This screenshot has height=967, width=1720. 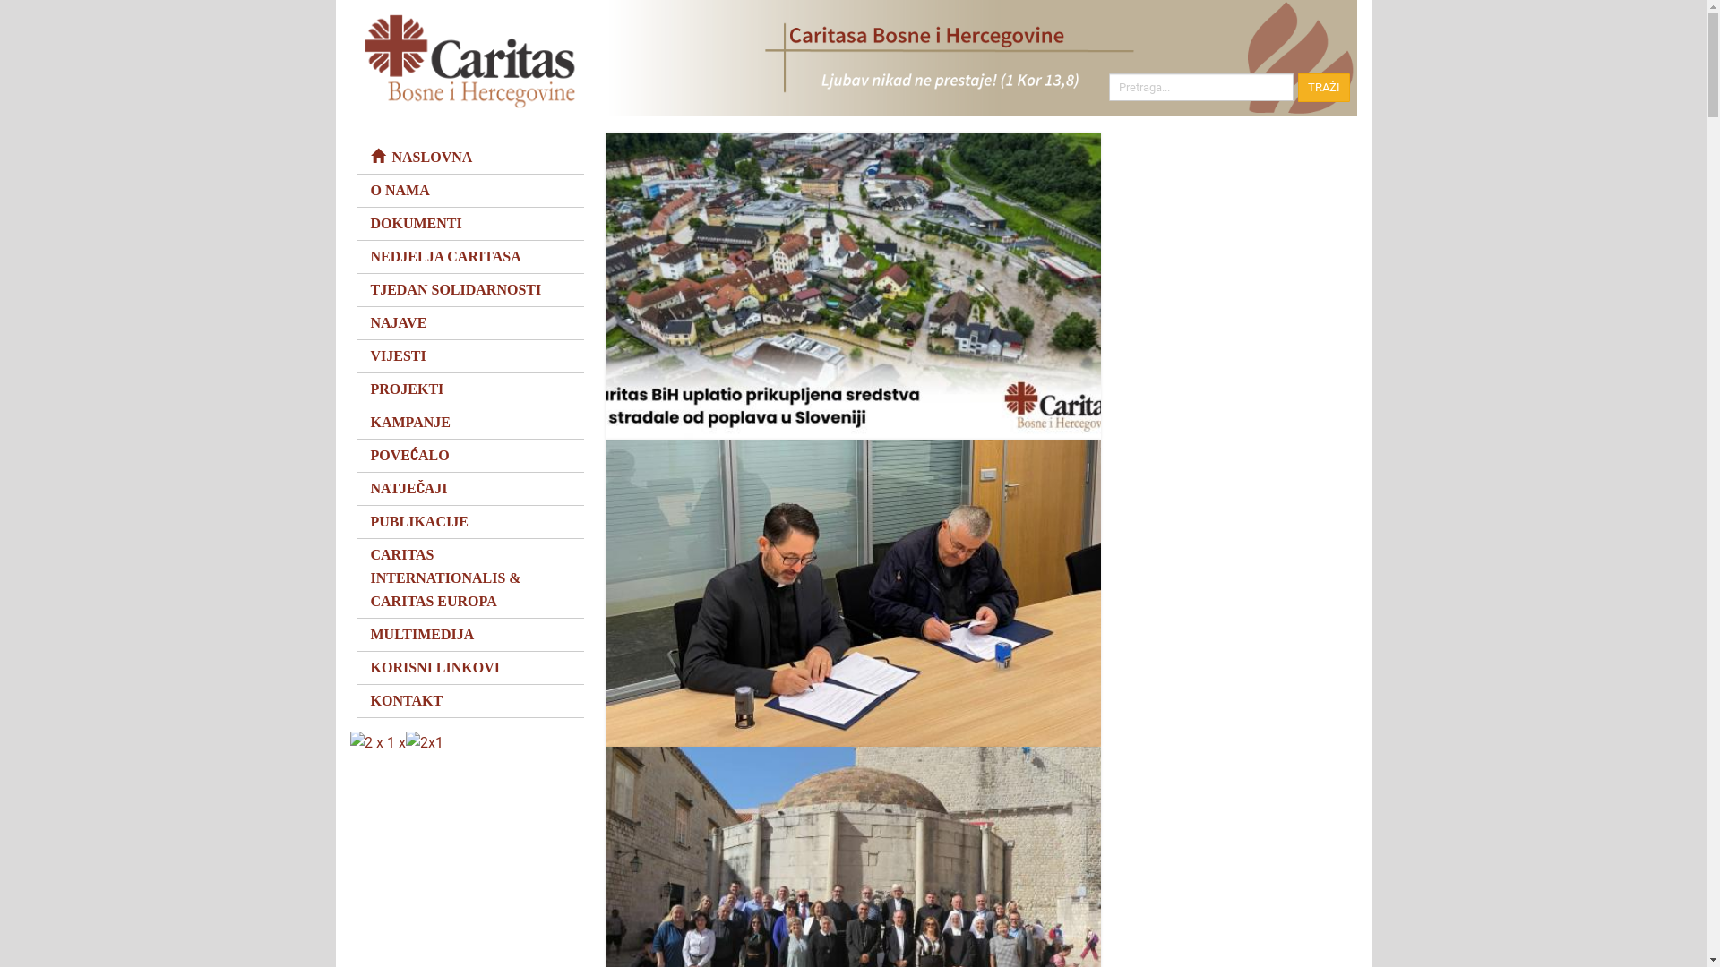 What do you see at coordinates (469, 224) in the screenshot?
I see `DOKUMENTI` at bounding box center [469, 224].